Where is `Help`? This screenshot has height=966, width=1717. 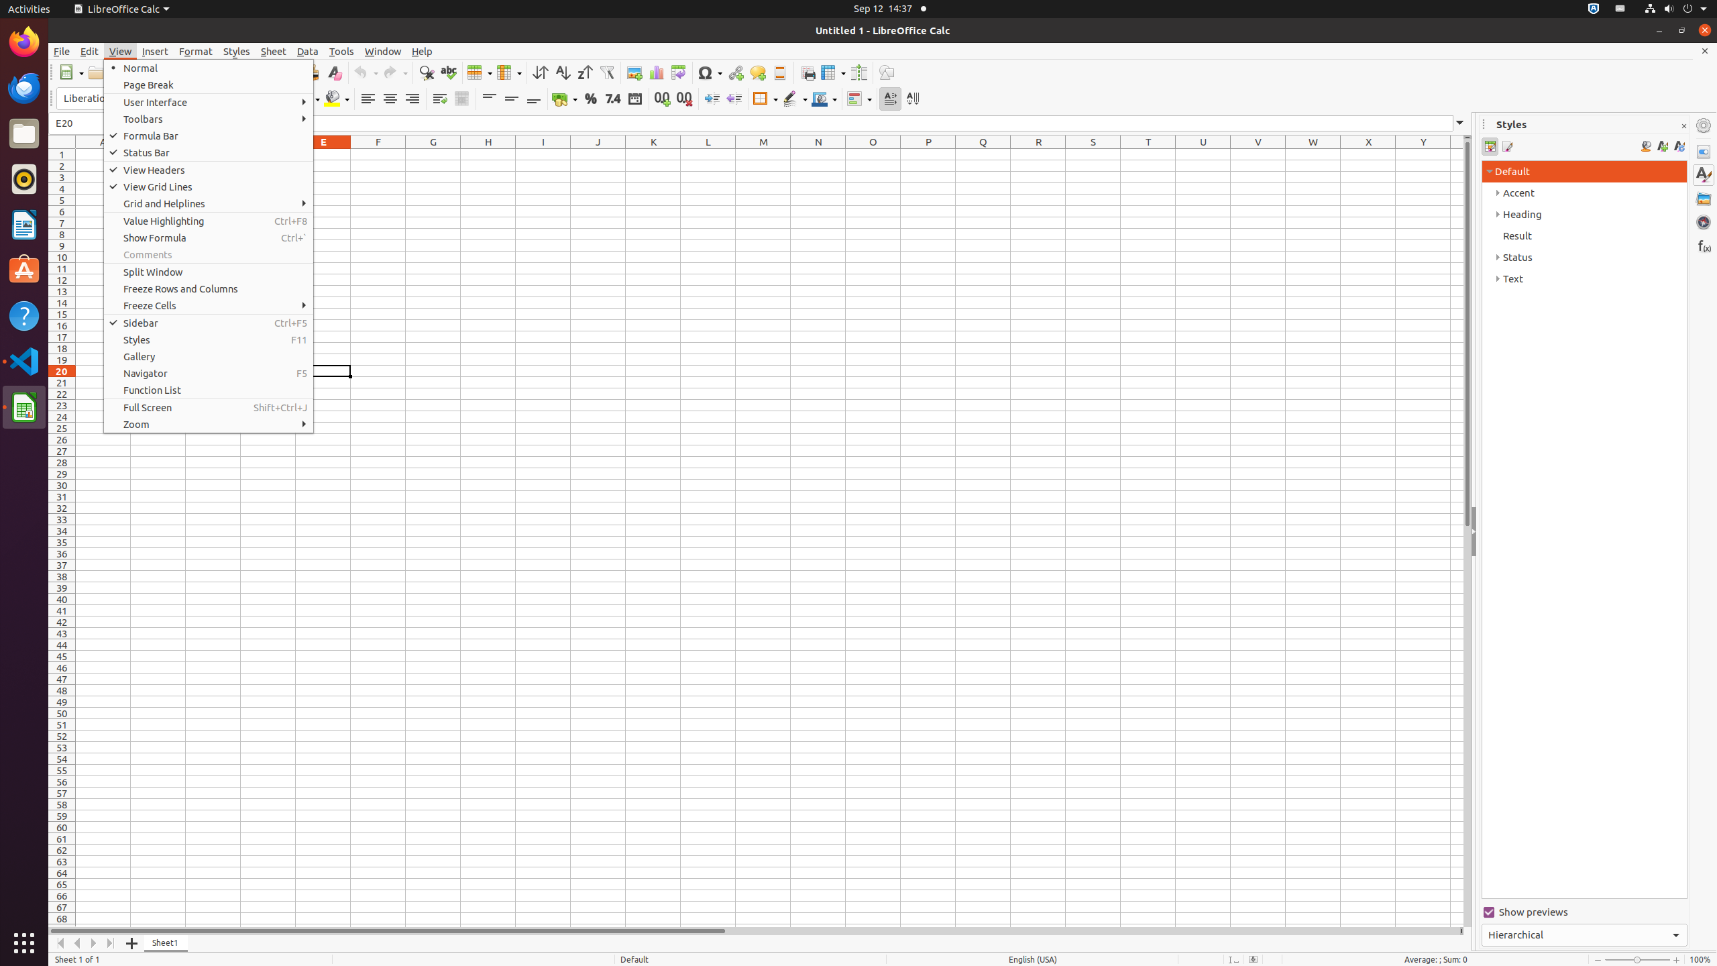
Help is located at coordinates (24, 315).